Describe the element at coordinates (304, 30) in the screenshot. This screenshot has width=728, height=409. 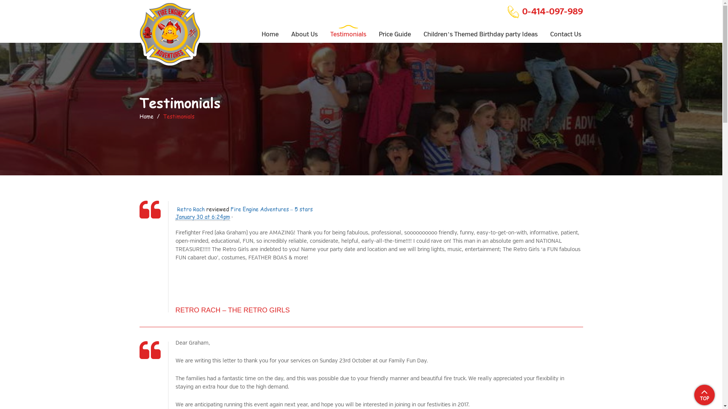
I see `About Us` at that location.